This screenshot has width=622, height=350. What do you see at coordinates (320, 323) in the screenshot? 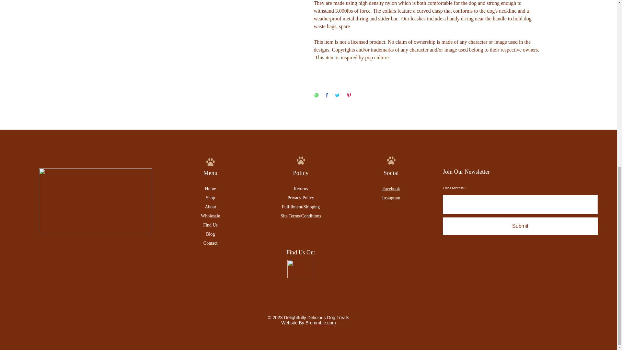
I see `Brummble.com` at bounding box center [320, 323].